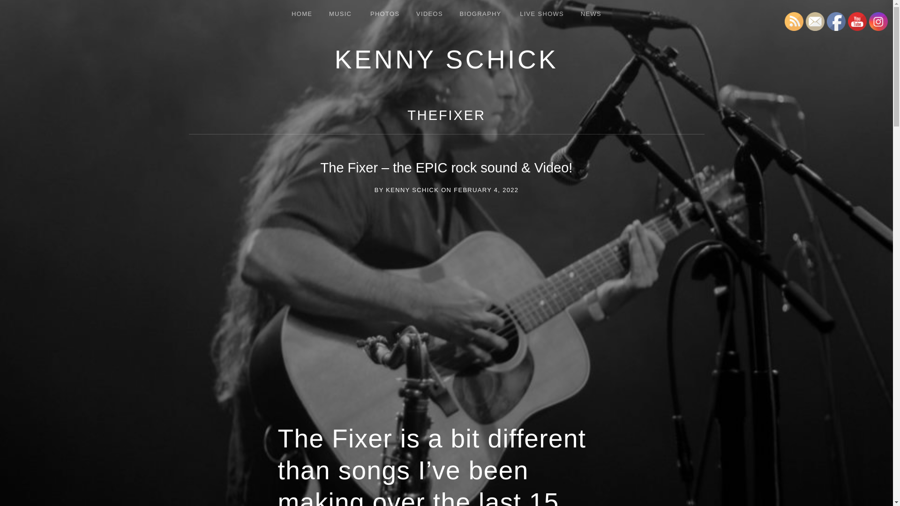 This screenshot has height=506, width=900. What do you see at coordinates (836, 21) in the screenshot?
I see `Facebook` at bounding box center [836, 21].